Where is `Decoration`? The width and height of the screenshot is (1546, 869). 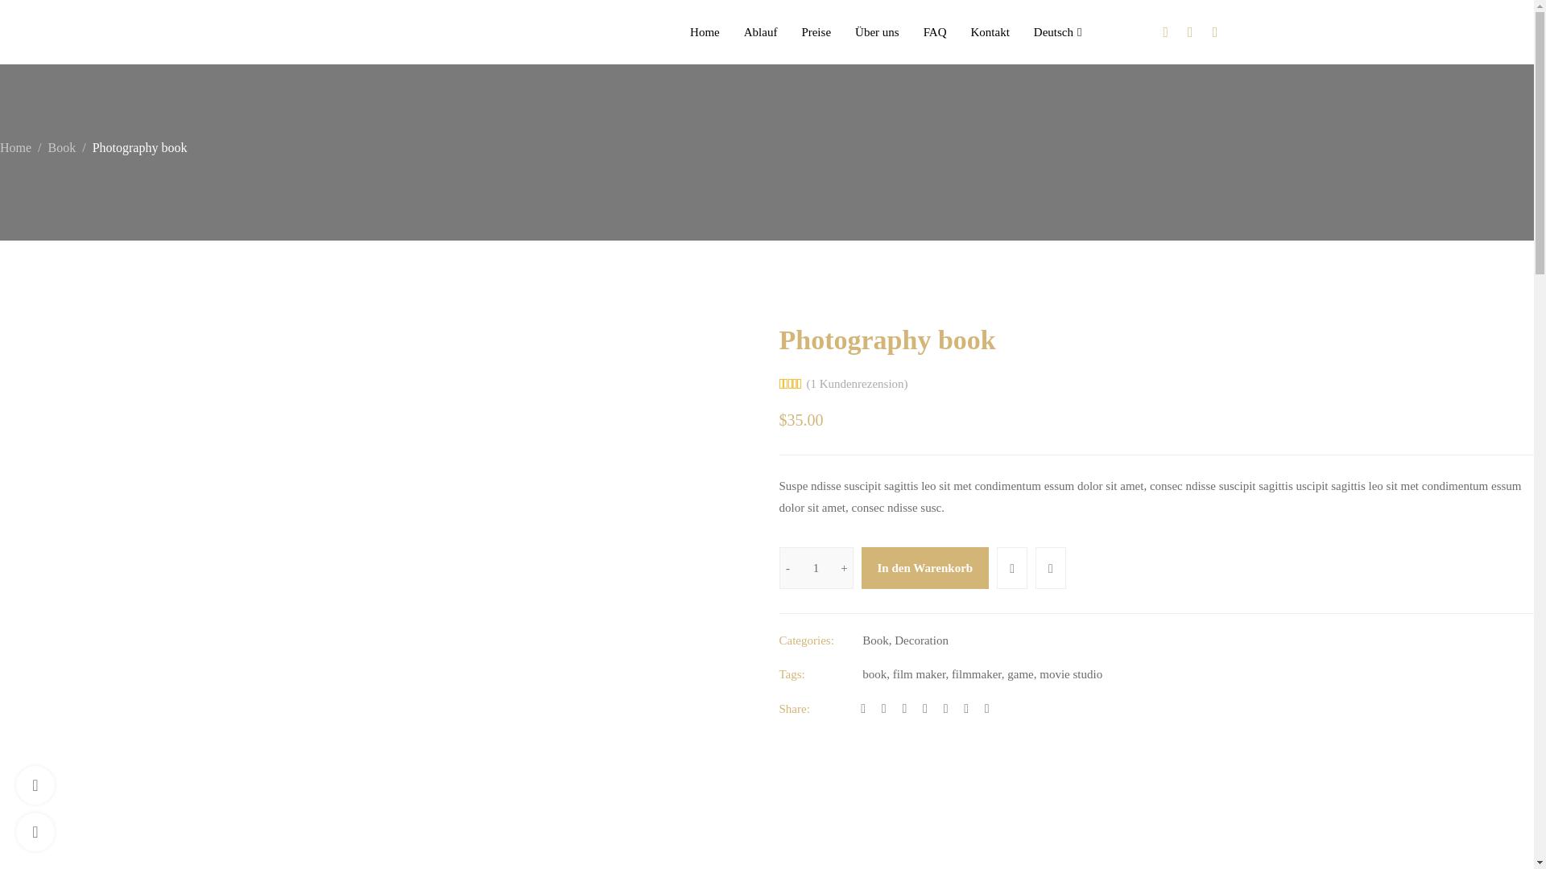 Decoration is located at coordinates (921, 640).